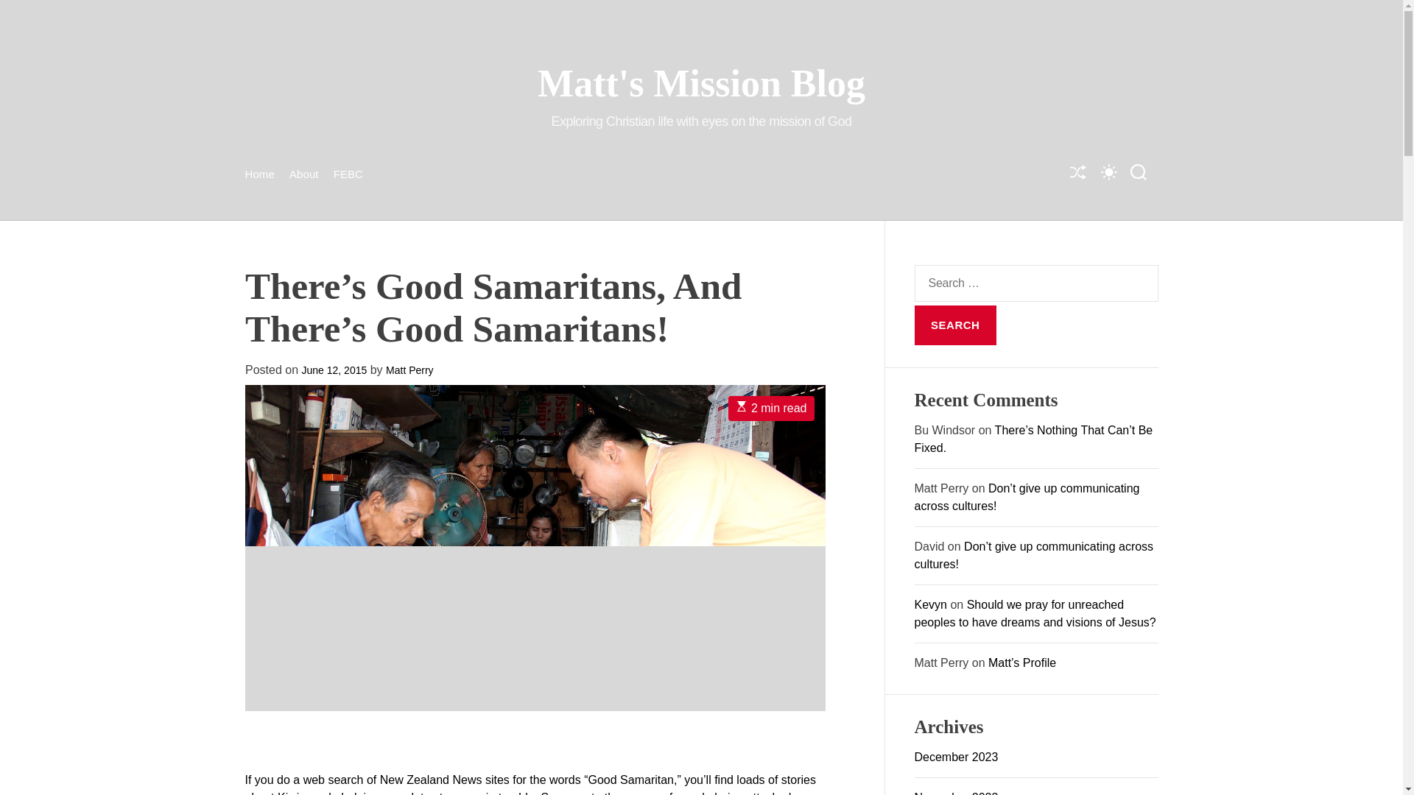 The image size is (1414, 795). I want to click on FEBC, so click(348, 174).